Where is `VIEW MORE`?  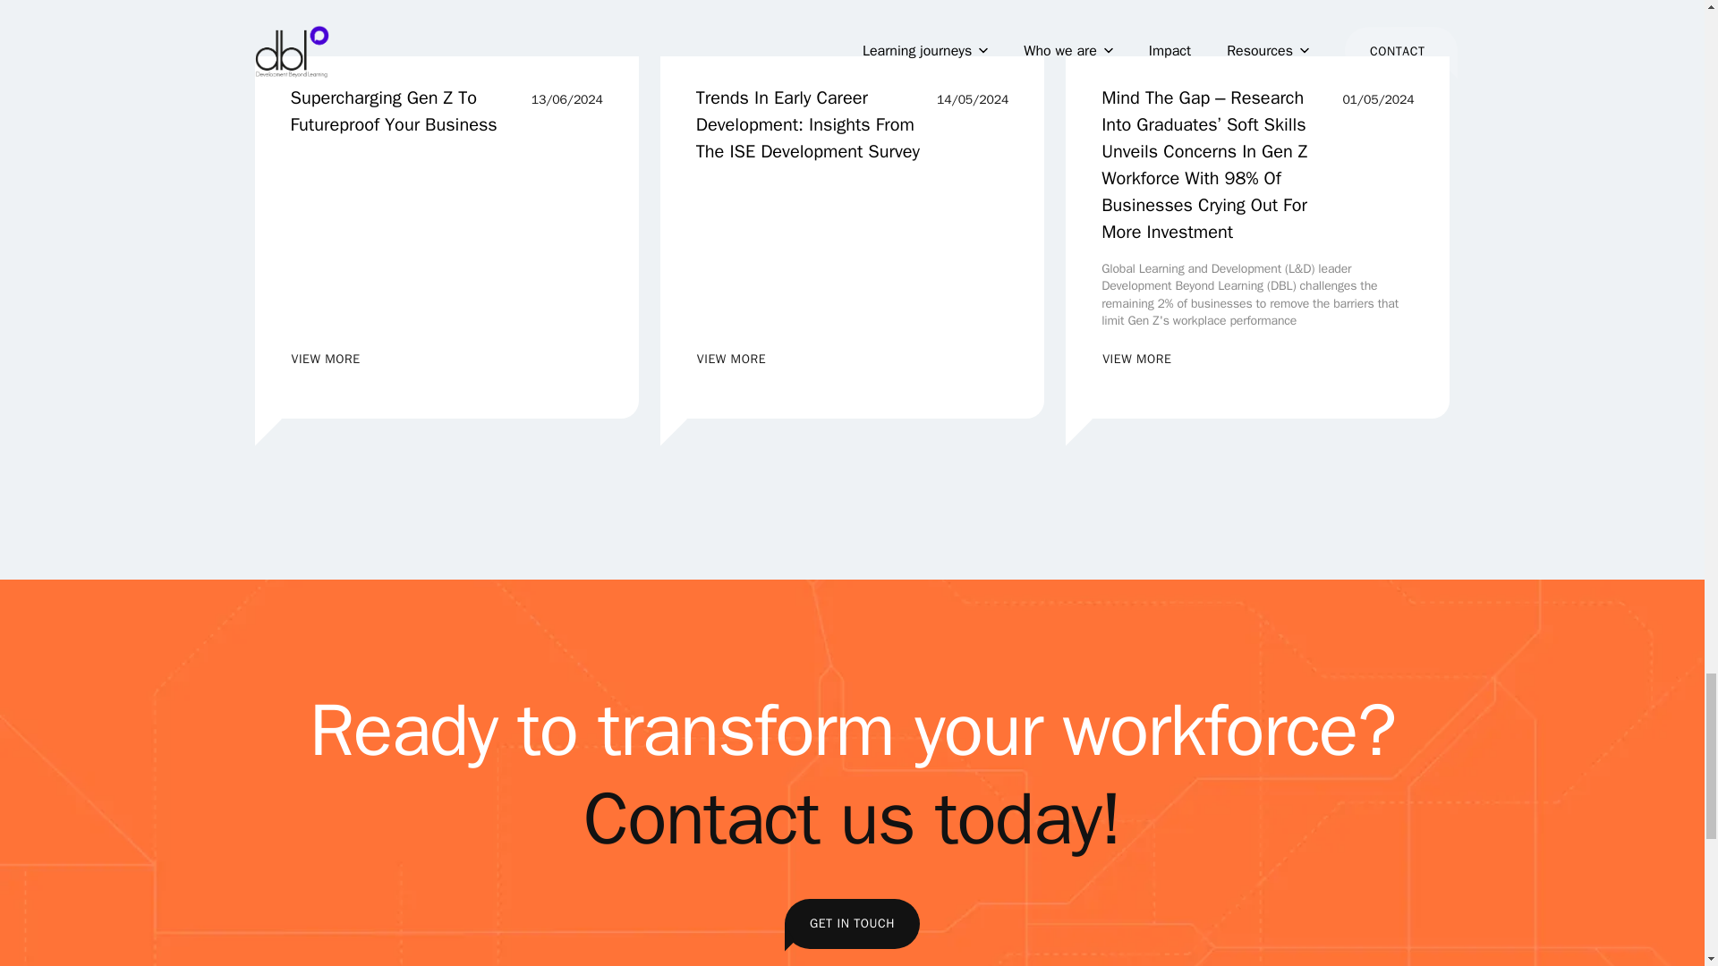 VIEW MORE is located at coordinates (404, 112).